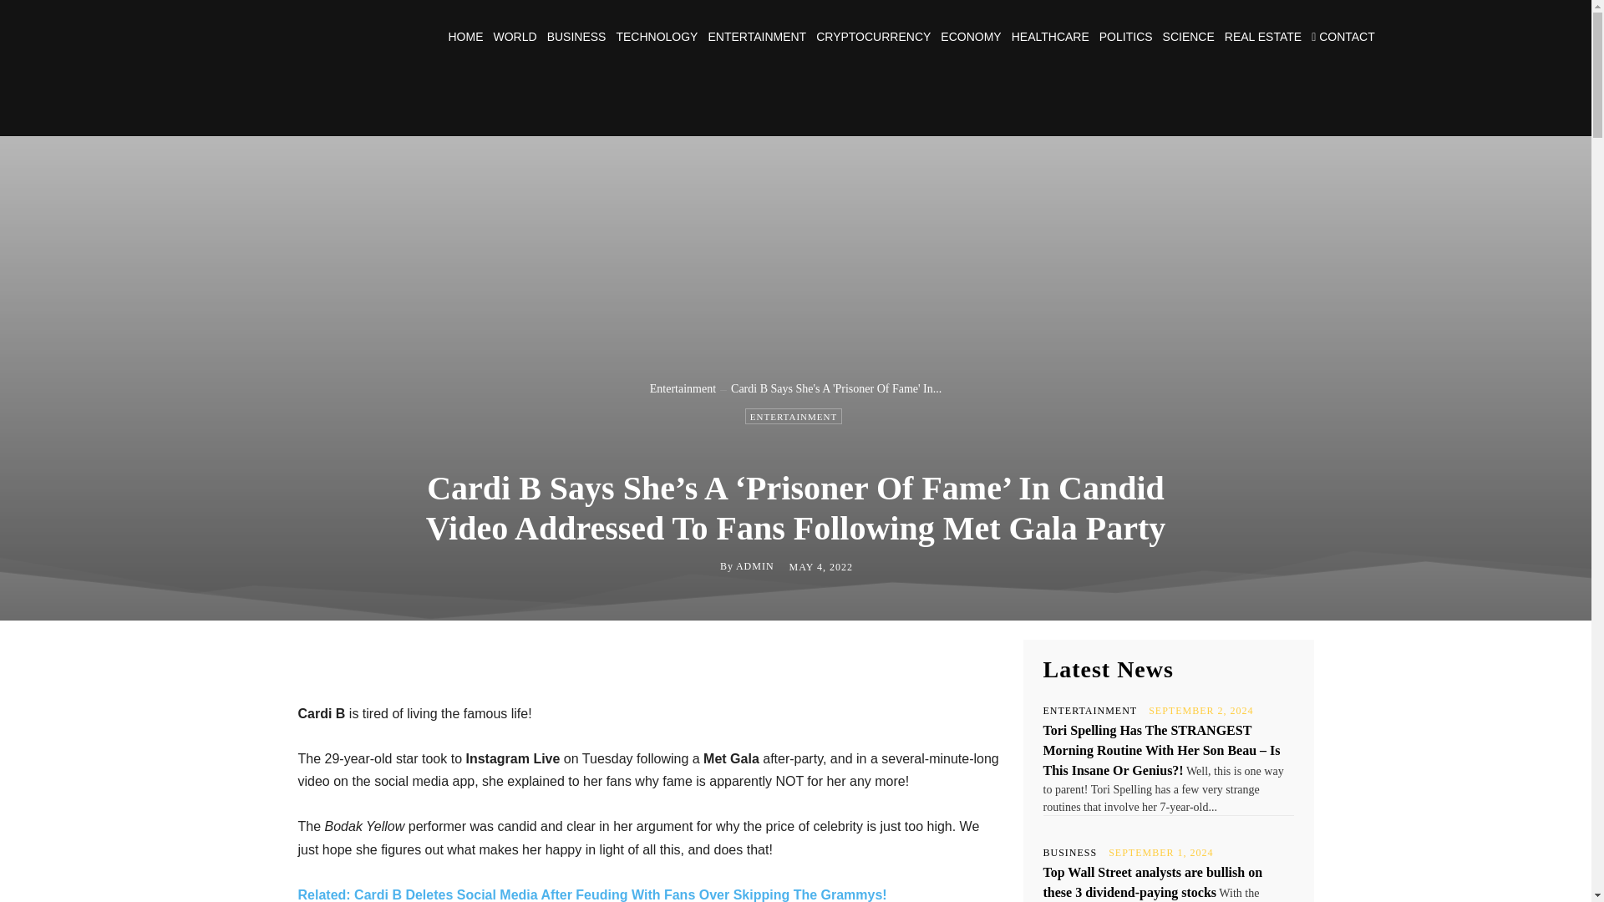 This screenshot has height=902, width=1604. I want to click on Entertainment, so click(682, 388).